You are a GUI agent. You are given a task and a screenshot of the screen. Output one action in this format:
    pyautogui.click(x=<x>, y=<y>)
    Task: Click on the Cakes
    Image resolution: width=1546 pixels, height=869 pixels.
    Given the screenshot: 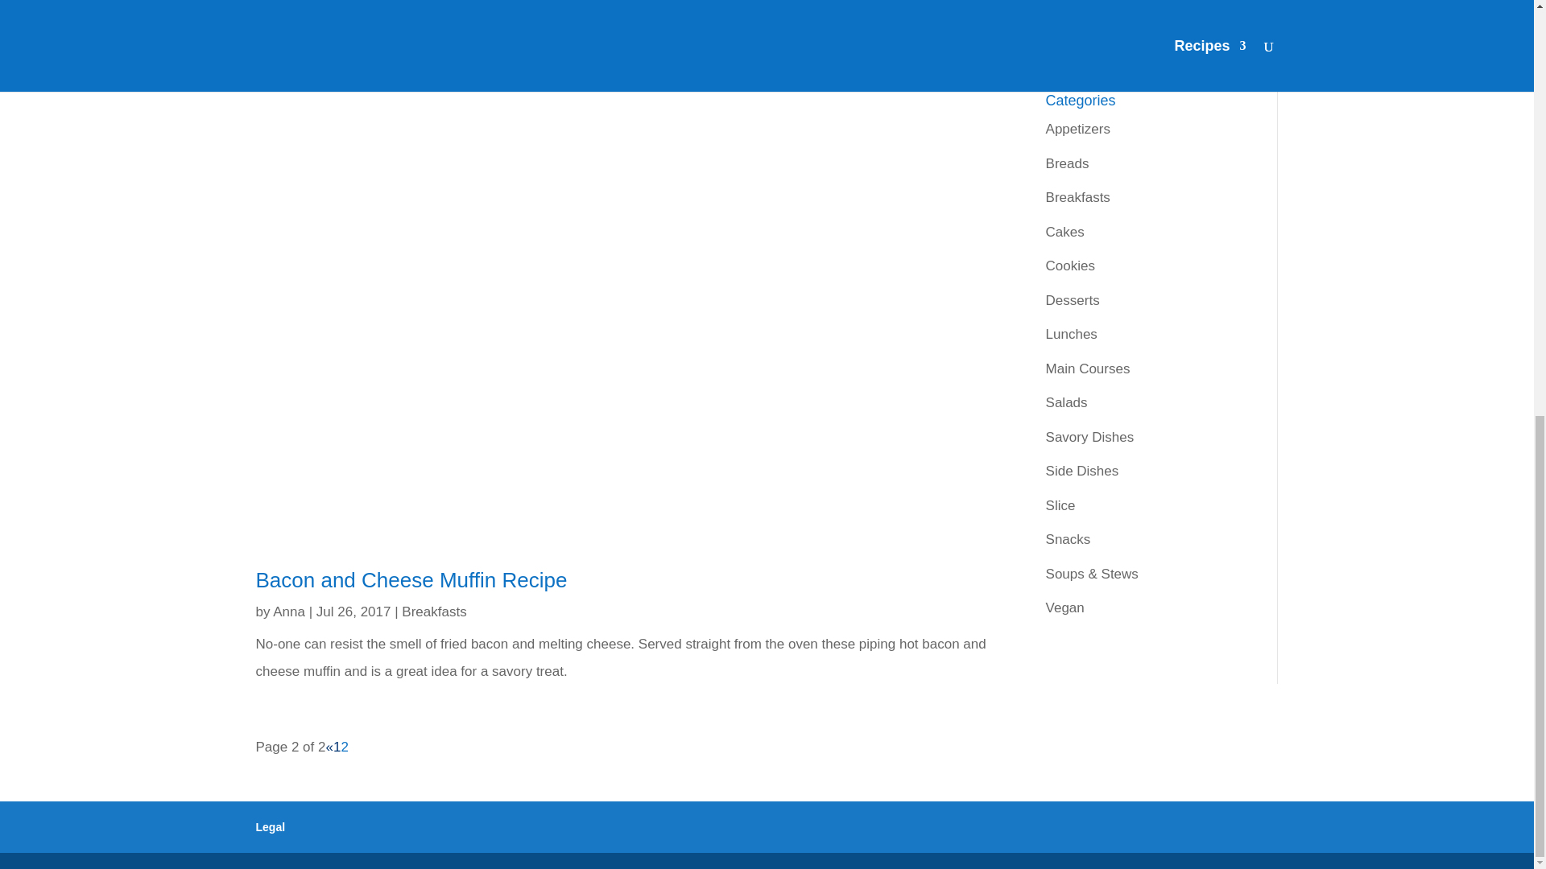 What is the action you would take?
    pyautogui.click(x=1065, y=232)
    